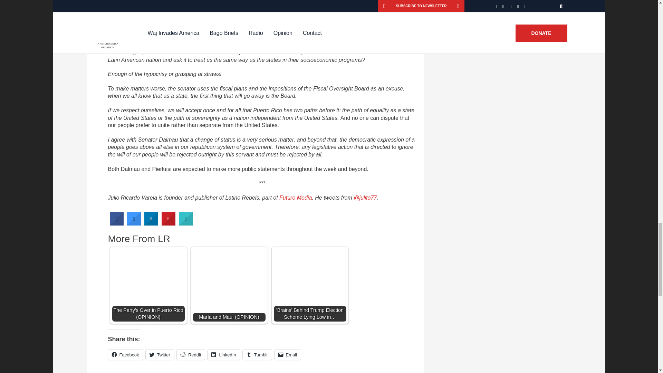  Describe the element at coordinates (151, 223) in the screenshot. I see `Share to LinkedIn` at that location.